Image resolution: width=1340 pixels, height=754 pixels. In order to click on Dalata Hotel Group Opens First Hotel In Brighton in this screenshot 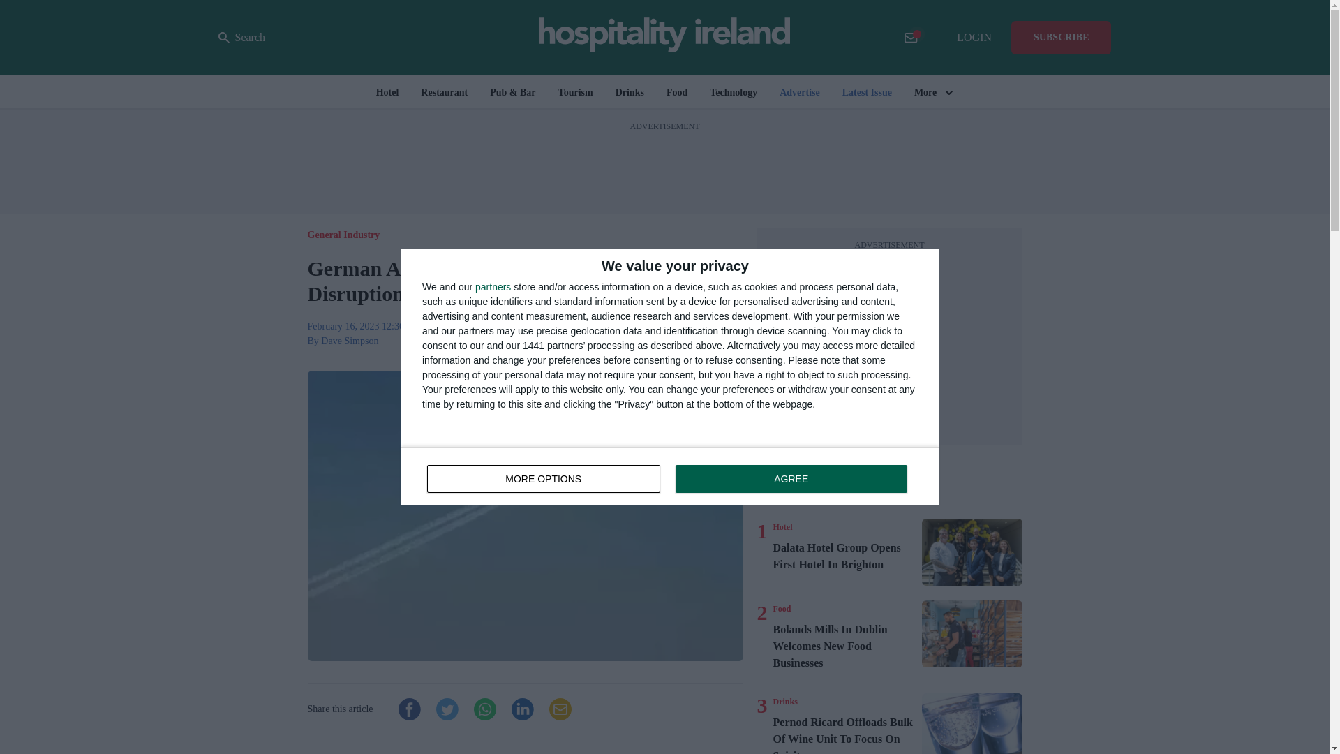, I will do `click(971, 552)`.